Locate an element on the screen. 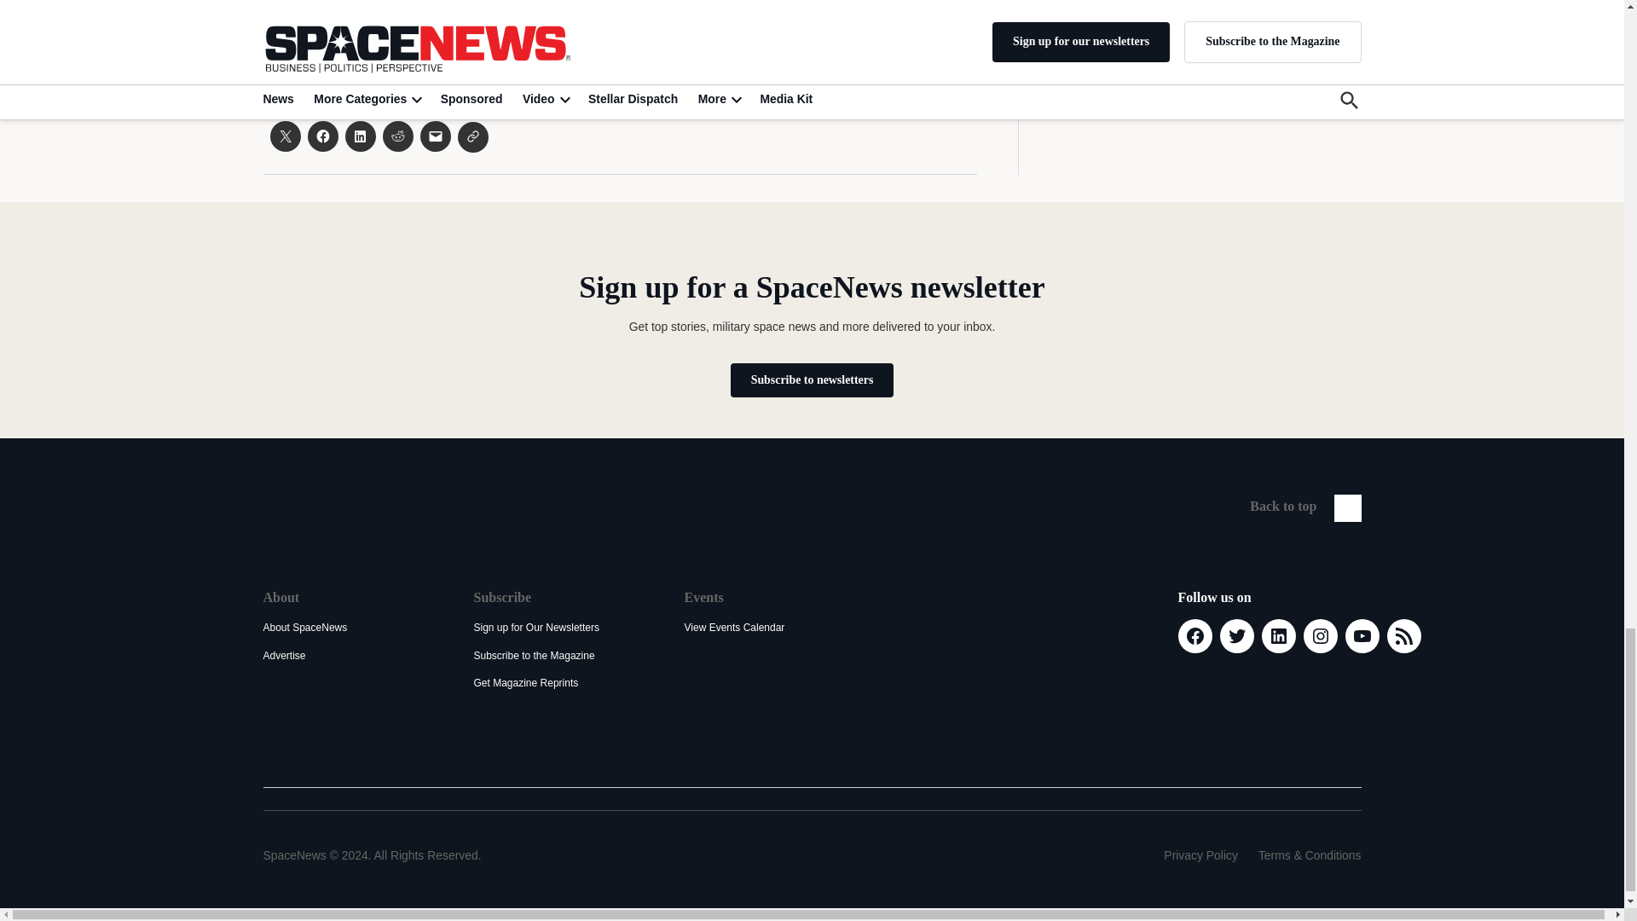  Click to share on LinkedIn is located at coordinates (359, 136).